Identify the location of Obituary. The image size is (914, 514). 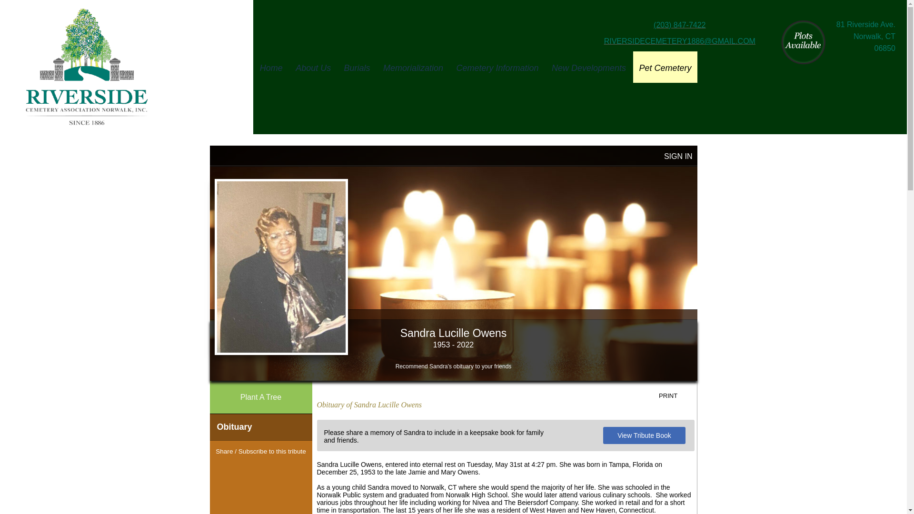
(260, 427).